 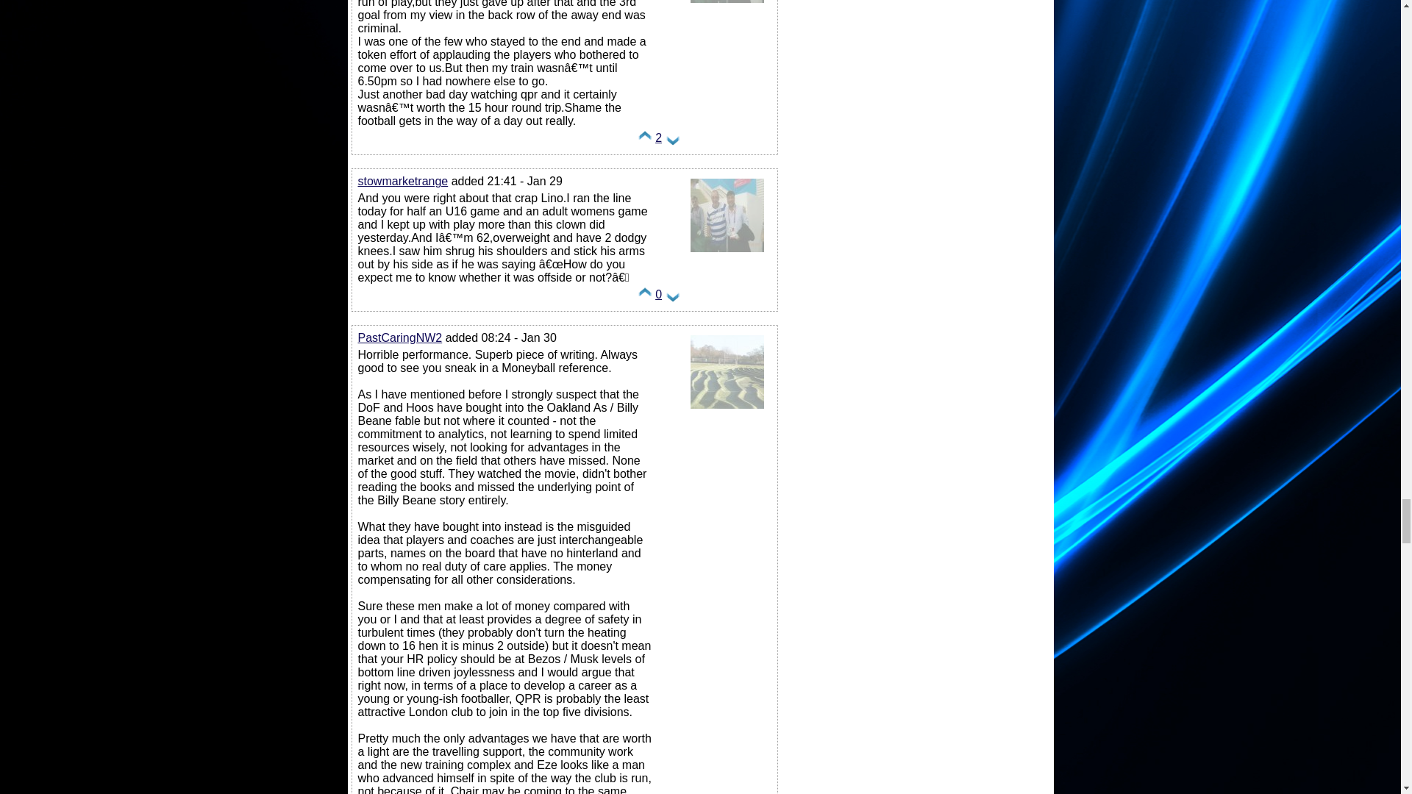 I want to click on stowmarketrange is offline, so click(x=727, y=251).